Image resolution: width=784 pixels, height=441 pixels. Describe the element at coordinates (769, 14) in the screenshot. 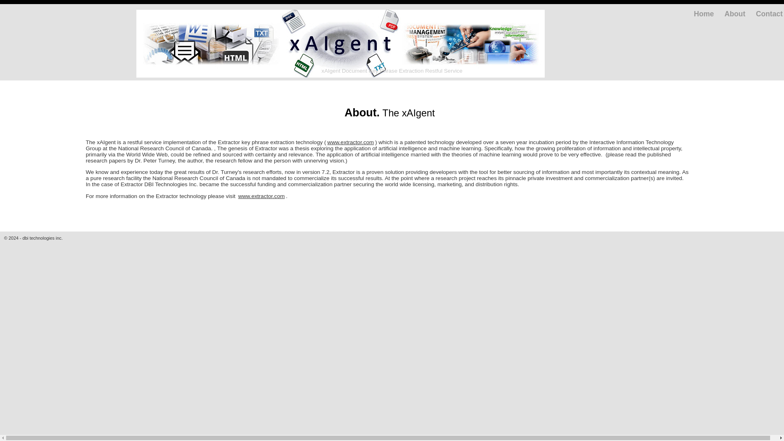

I see `Contact` at that location.